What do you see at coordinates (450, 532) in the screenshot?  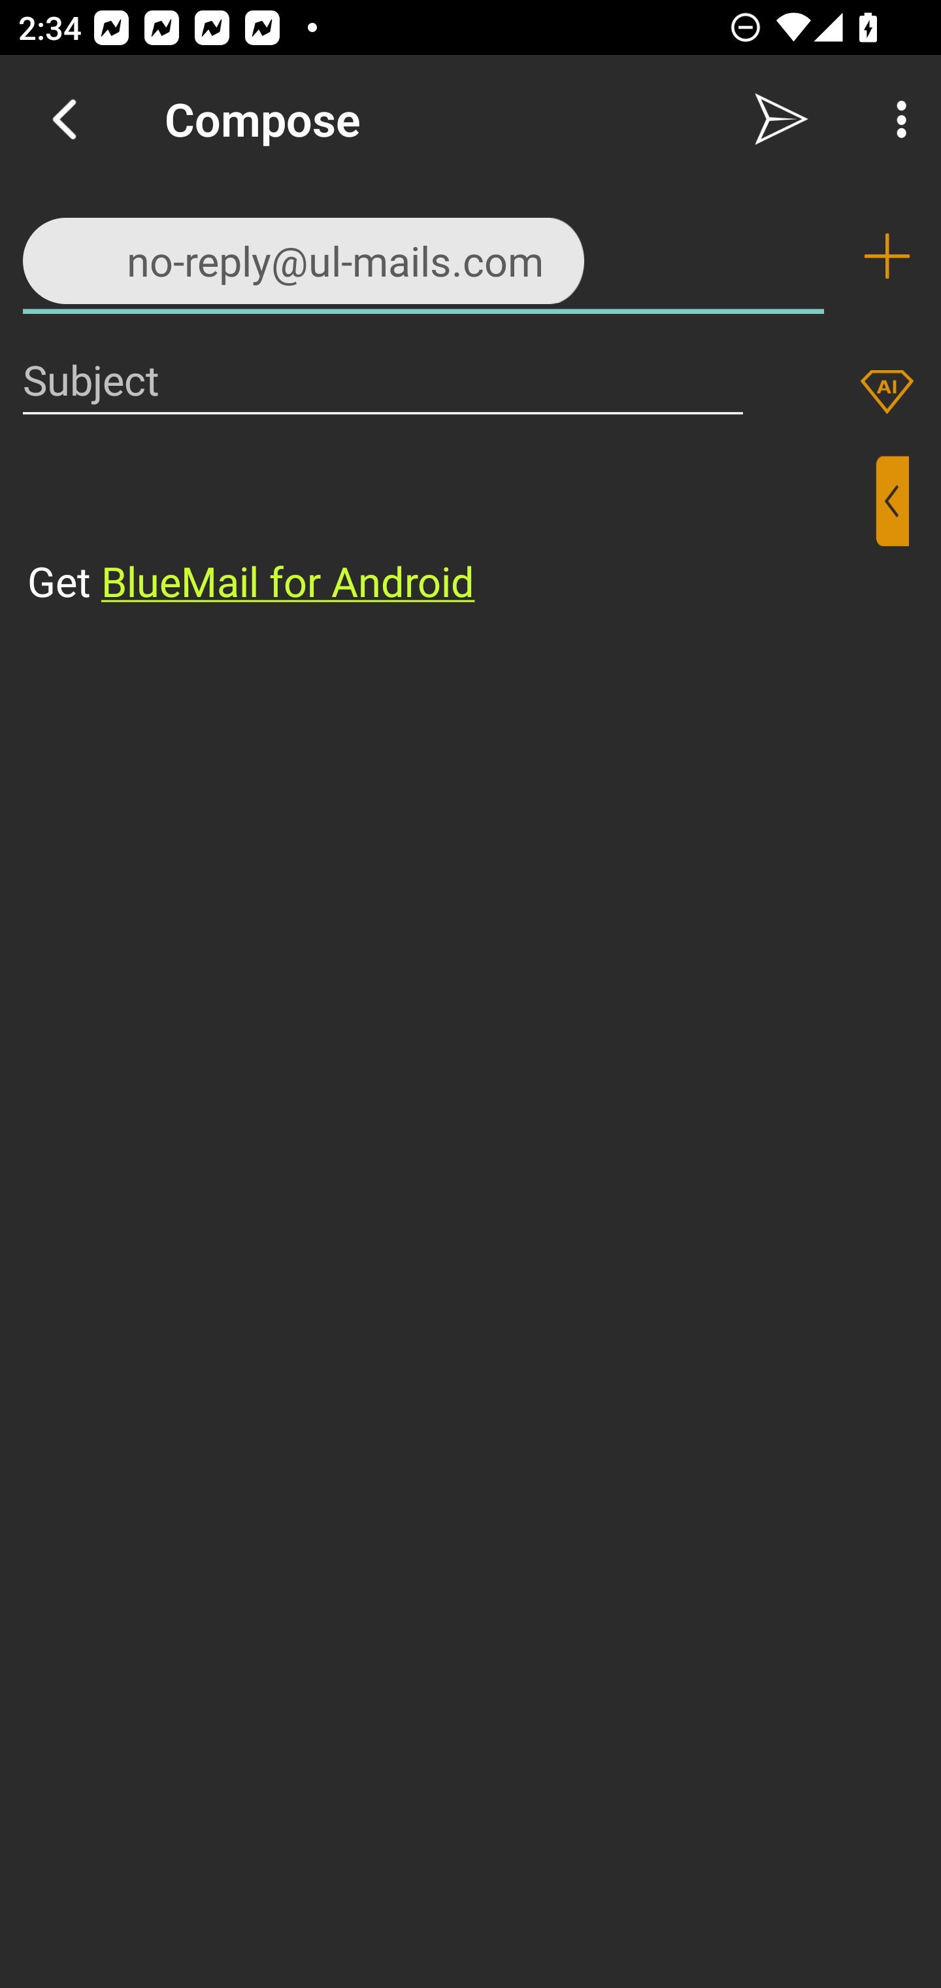 I see `

⁣Get BlueMail for Android ​` at bounding box center [450, 532].